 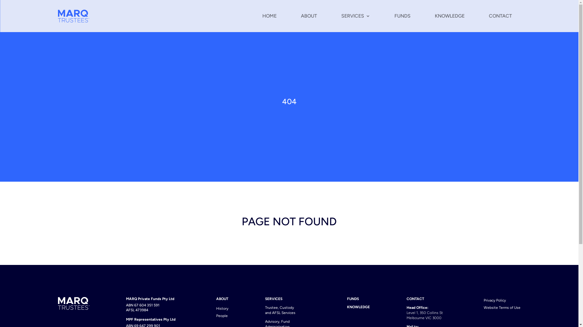 I want to click on HOME, so click(x=270, y=16).